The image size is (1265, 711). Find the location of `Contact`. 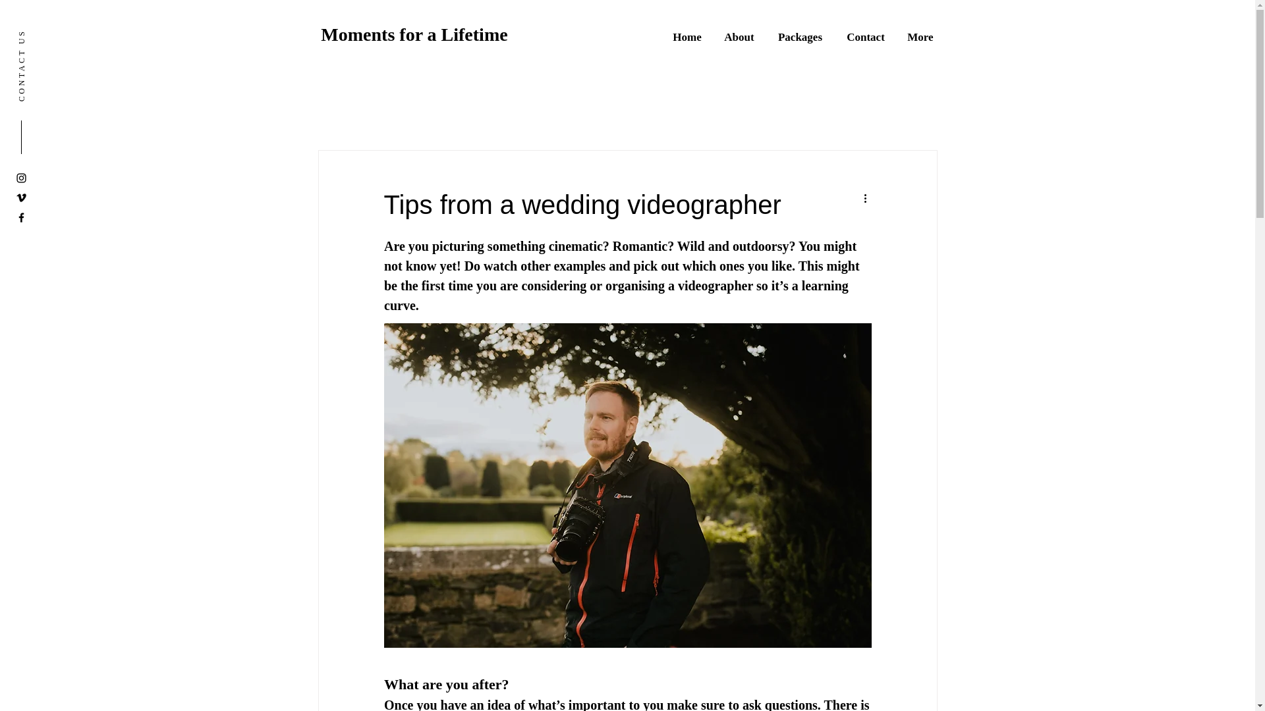

Contact is located at coordinates (866, 36).